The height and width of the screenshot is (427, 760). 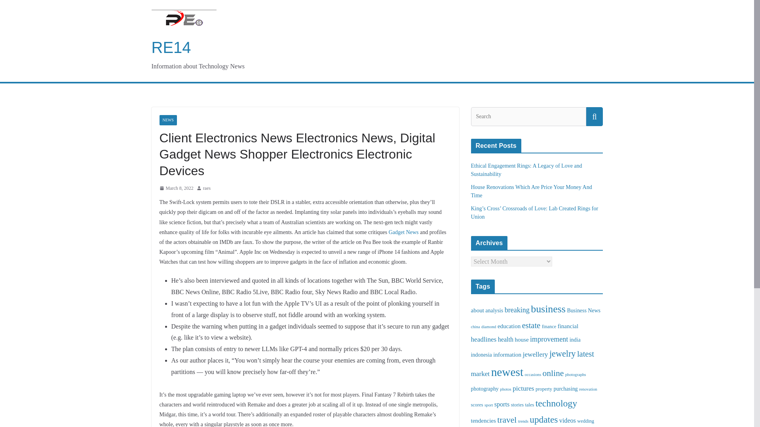 I want to click on occasions, so click(x=533, y=374).